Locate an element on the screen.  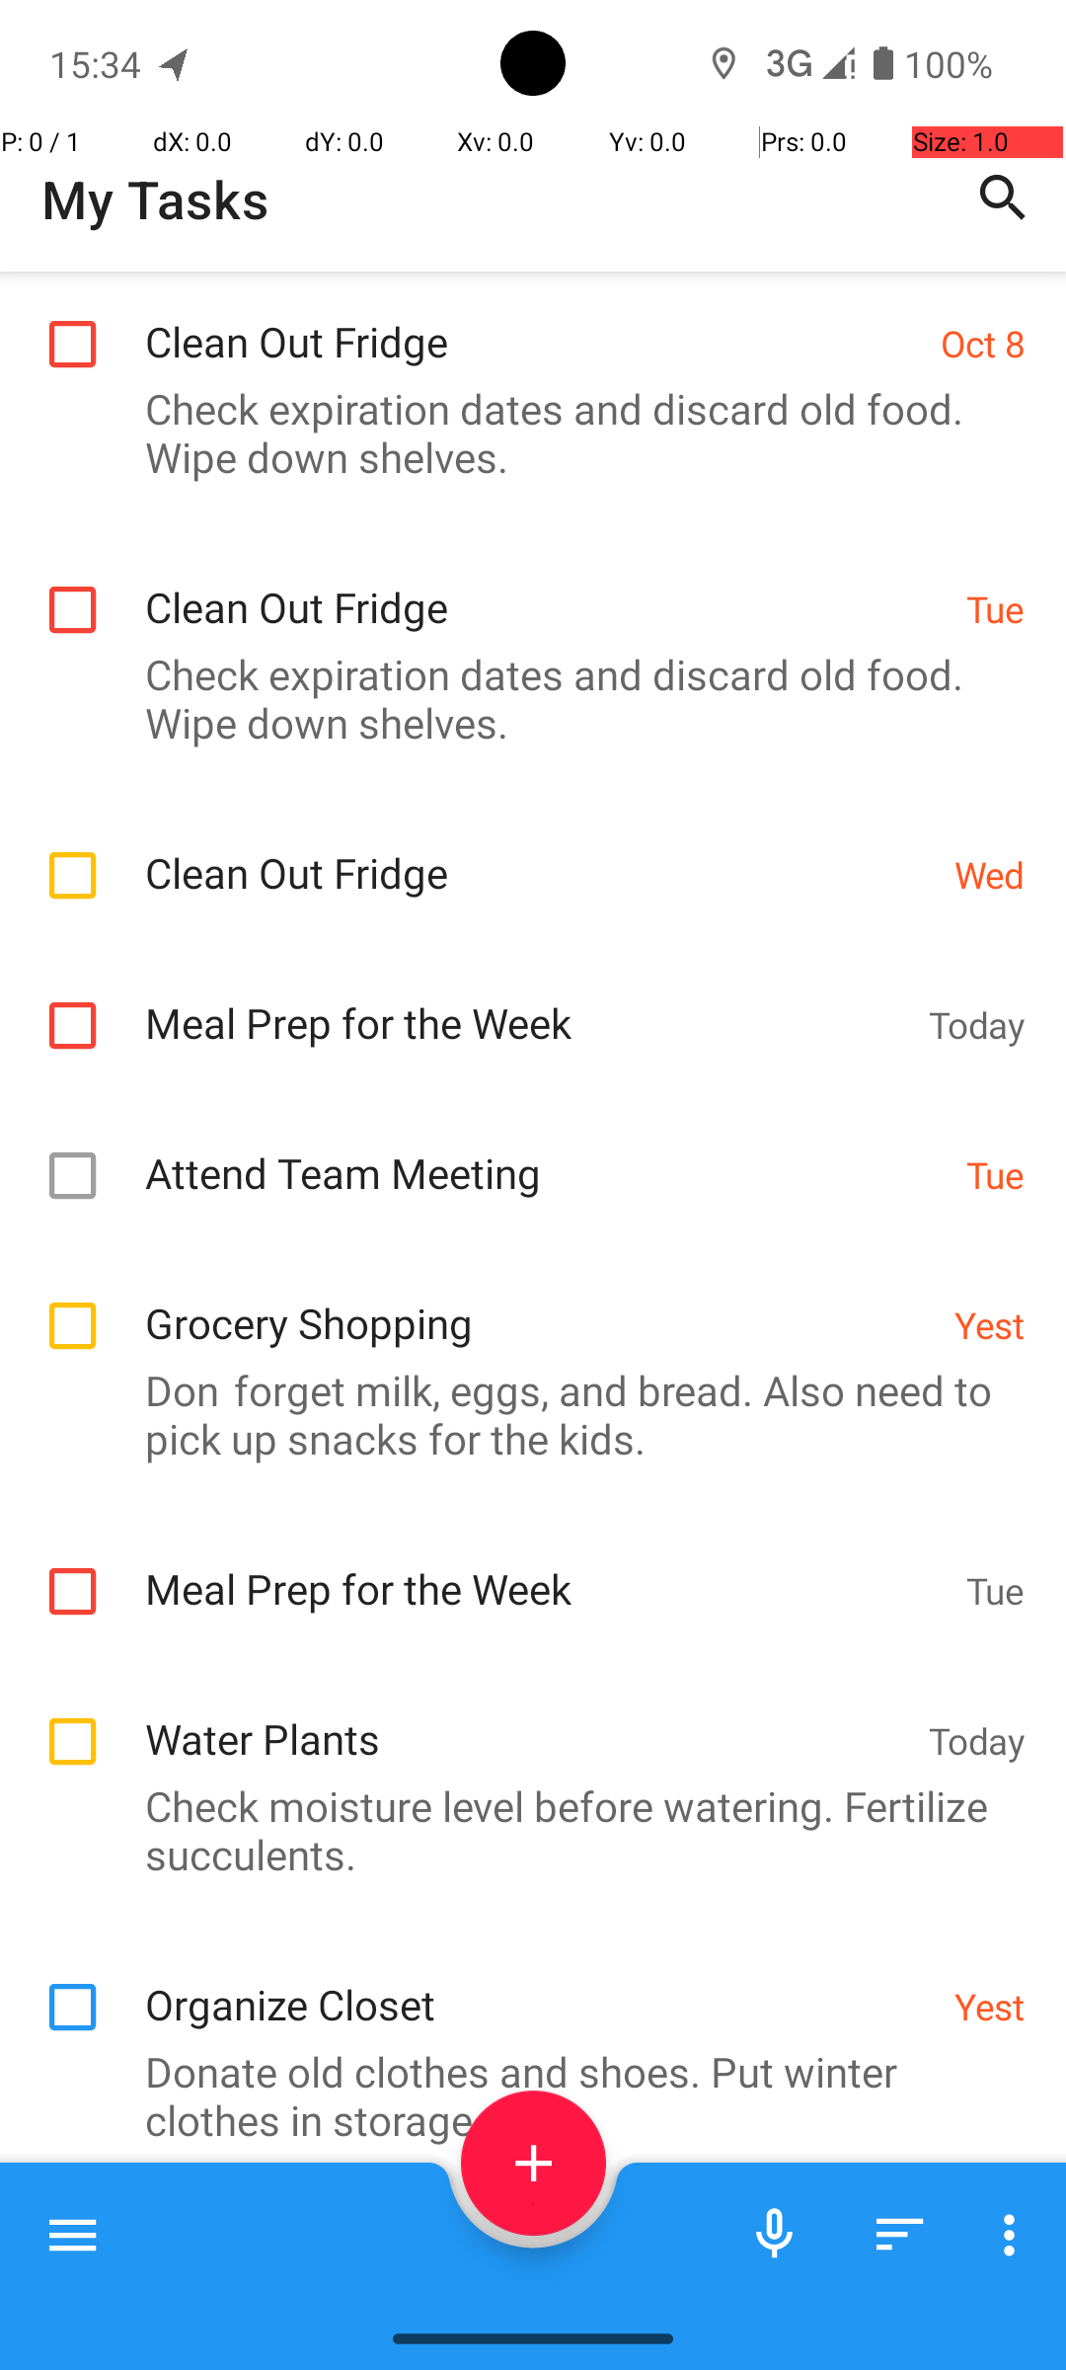
Oct 8 is located at coordinates (983, 343).